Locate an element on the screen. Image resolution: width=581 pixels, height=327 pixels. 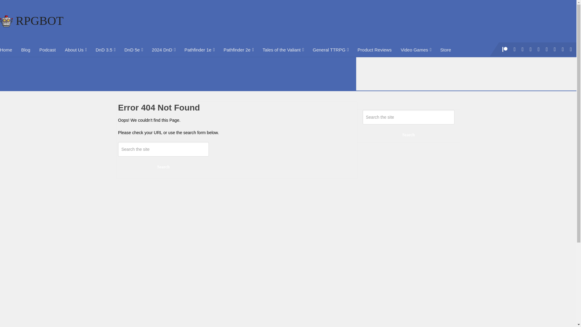
About Us is located at coordinates (76, 50).